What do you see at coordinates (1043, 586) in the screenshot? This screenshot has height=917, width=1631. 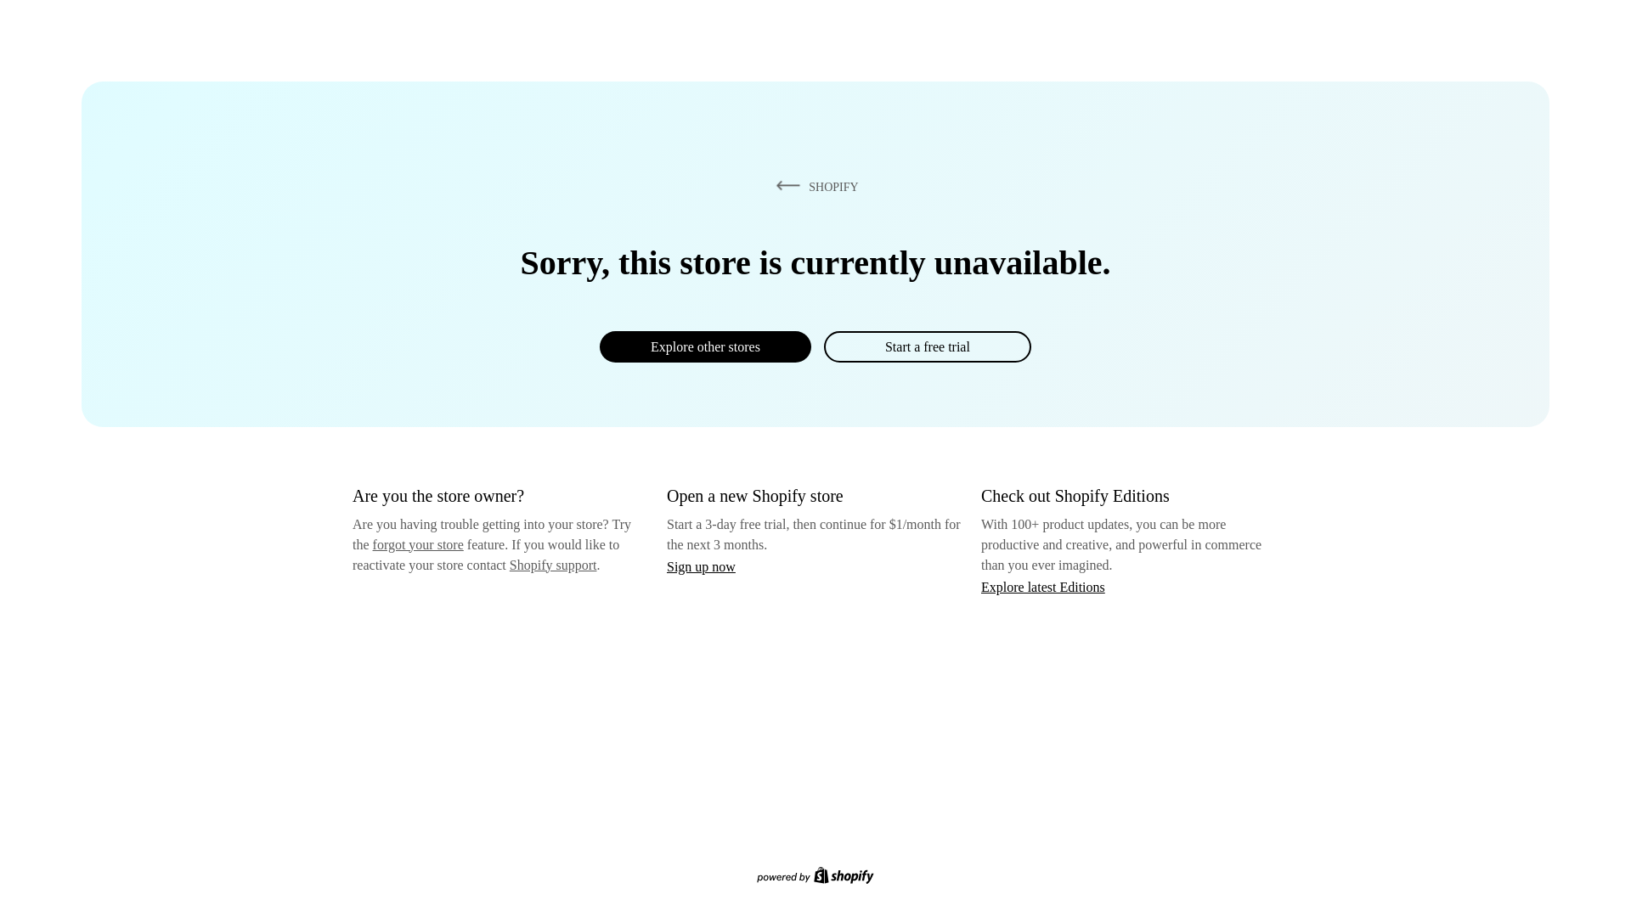 I see `Explore latest Editions` at bounding box center [1043, 586].